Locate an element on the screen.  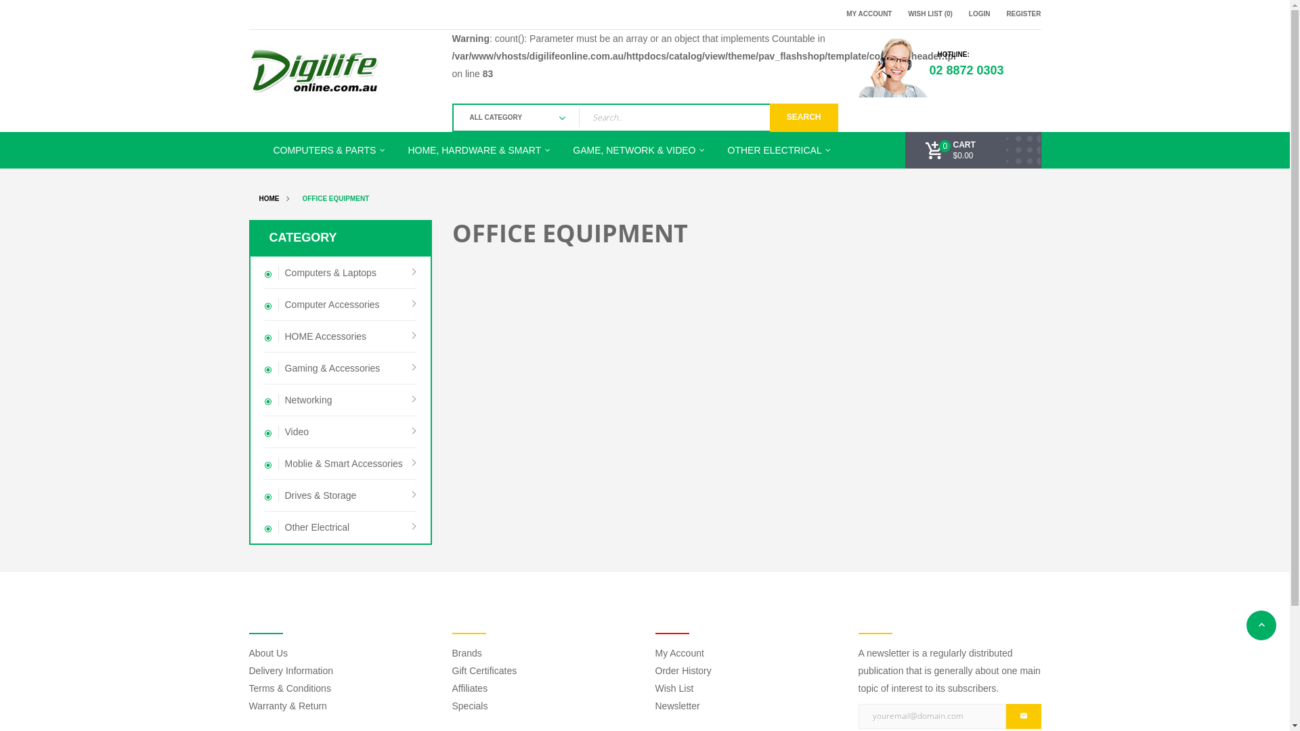
Warranty & Return is located at coordinates (288, 706).